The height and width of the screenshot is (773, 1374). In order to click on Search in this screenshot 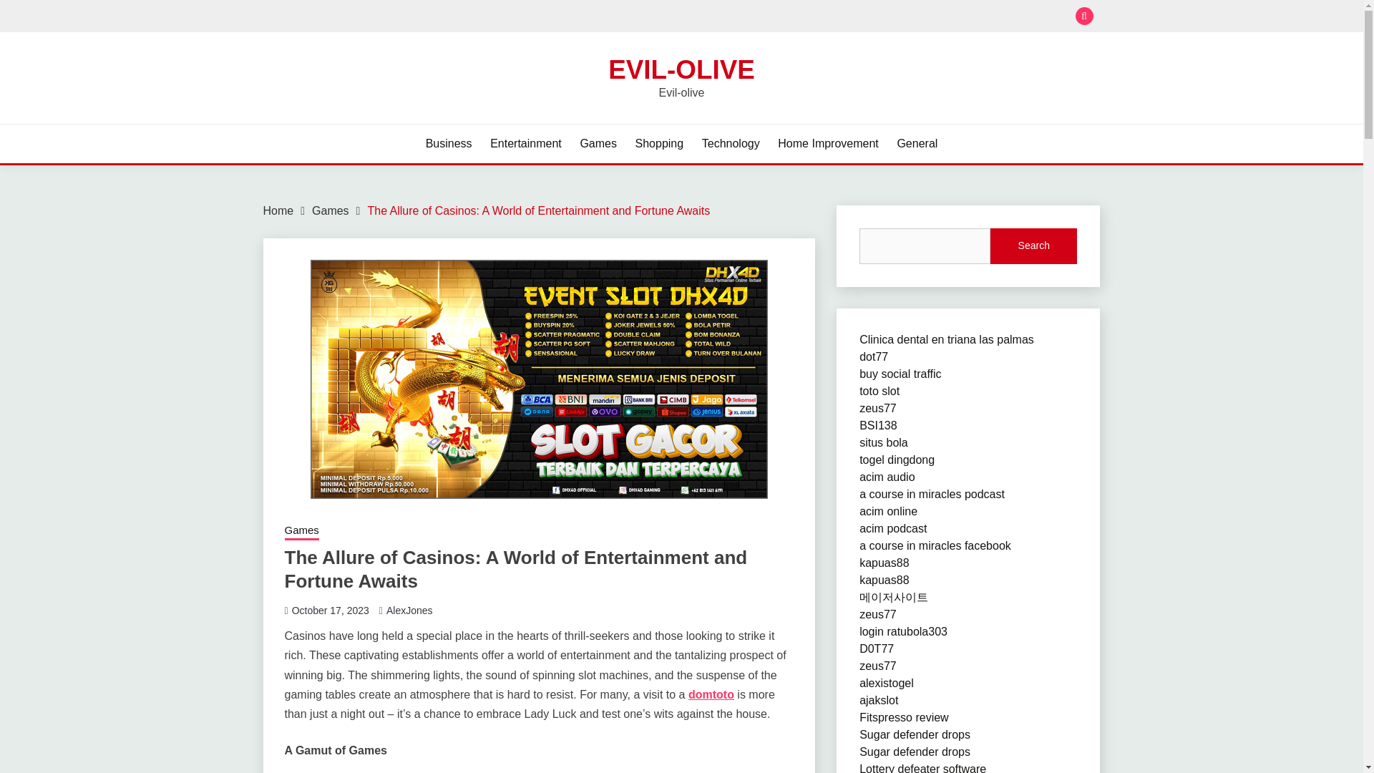, I will do `click(1033, 246)`.